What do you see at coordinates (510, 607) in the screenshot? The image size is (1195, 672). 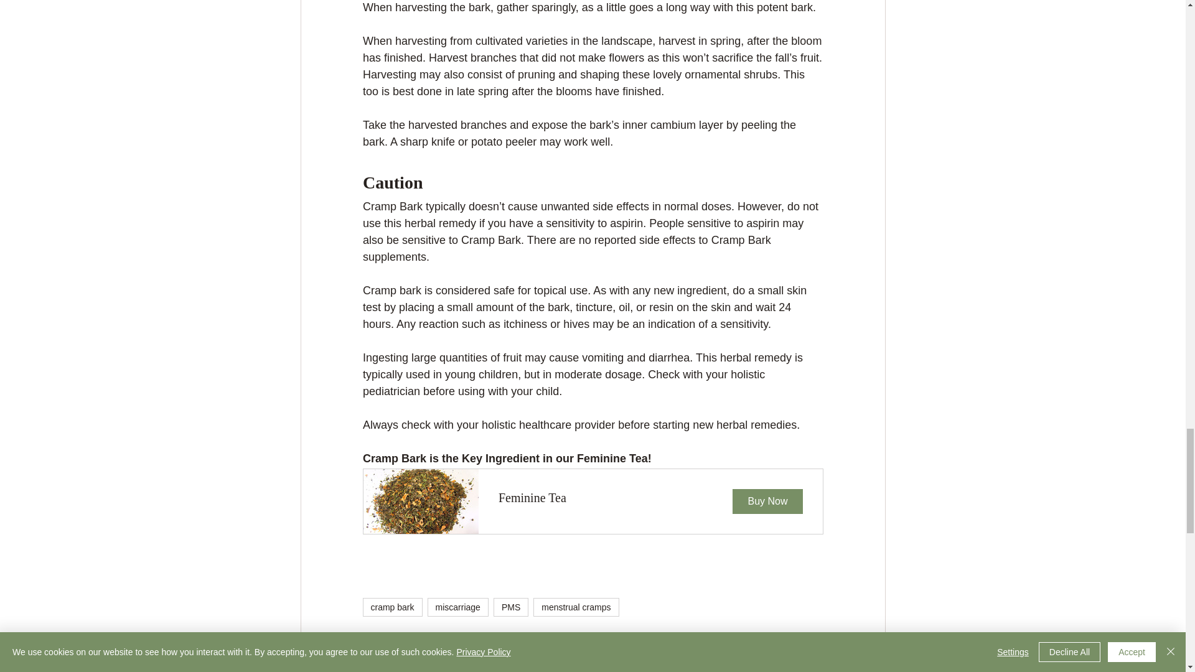 I see `PMS` at bounding box center [510, 607].